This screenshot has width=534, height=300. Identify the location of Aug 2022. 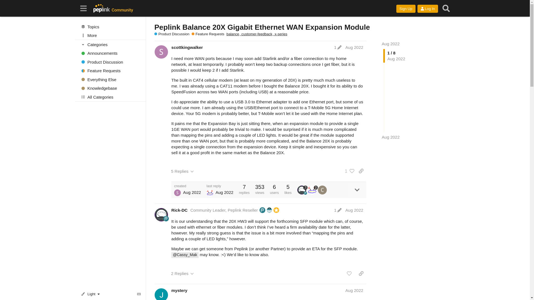
(390, 137).